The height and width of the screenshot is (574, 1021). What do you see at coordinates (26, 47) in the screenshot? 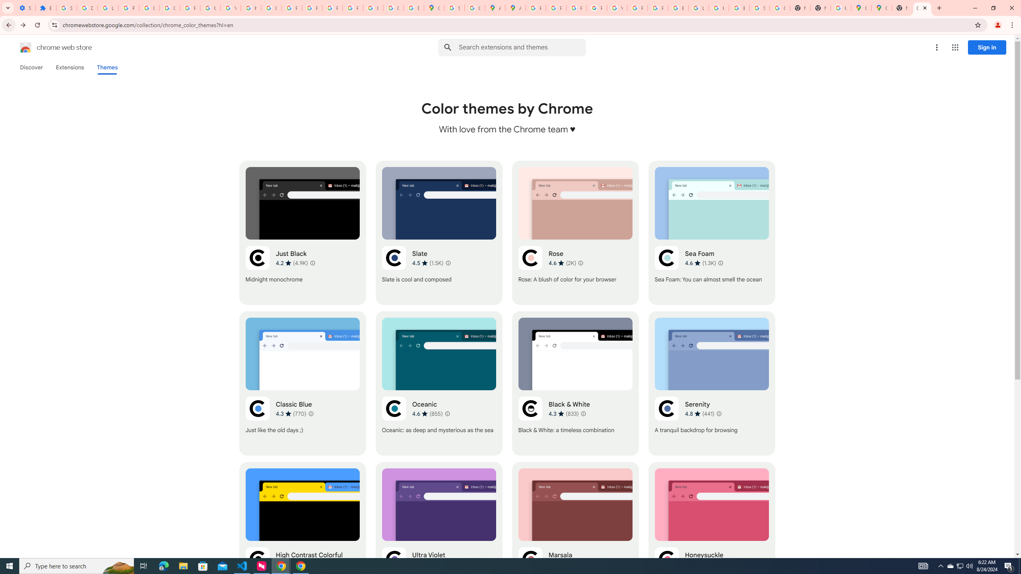
I see `Chrome Web Store logo` at bounding box center [26, 47].